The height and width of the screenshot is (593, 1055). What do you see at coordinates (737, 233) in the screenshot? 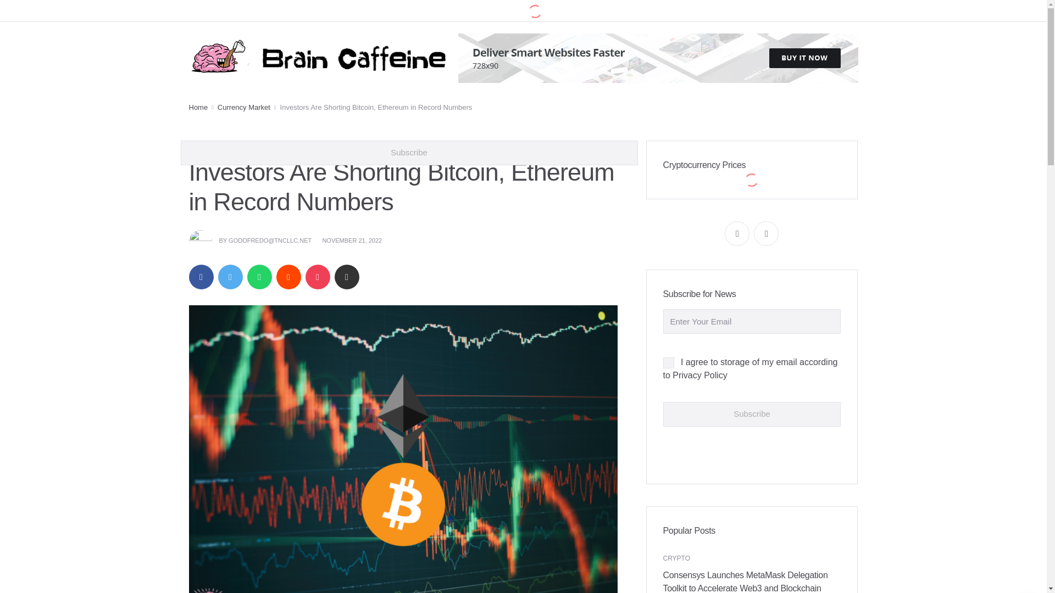
I see `Twitter` at bounding box center [737, 233].